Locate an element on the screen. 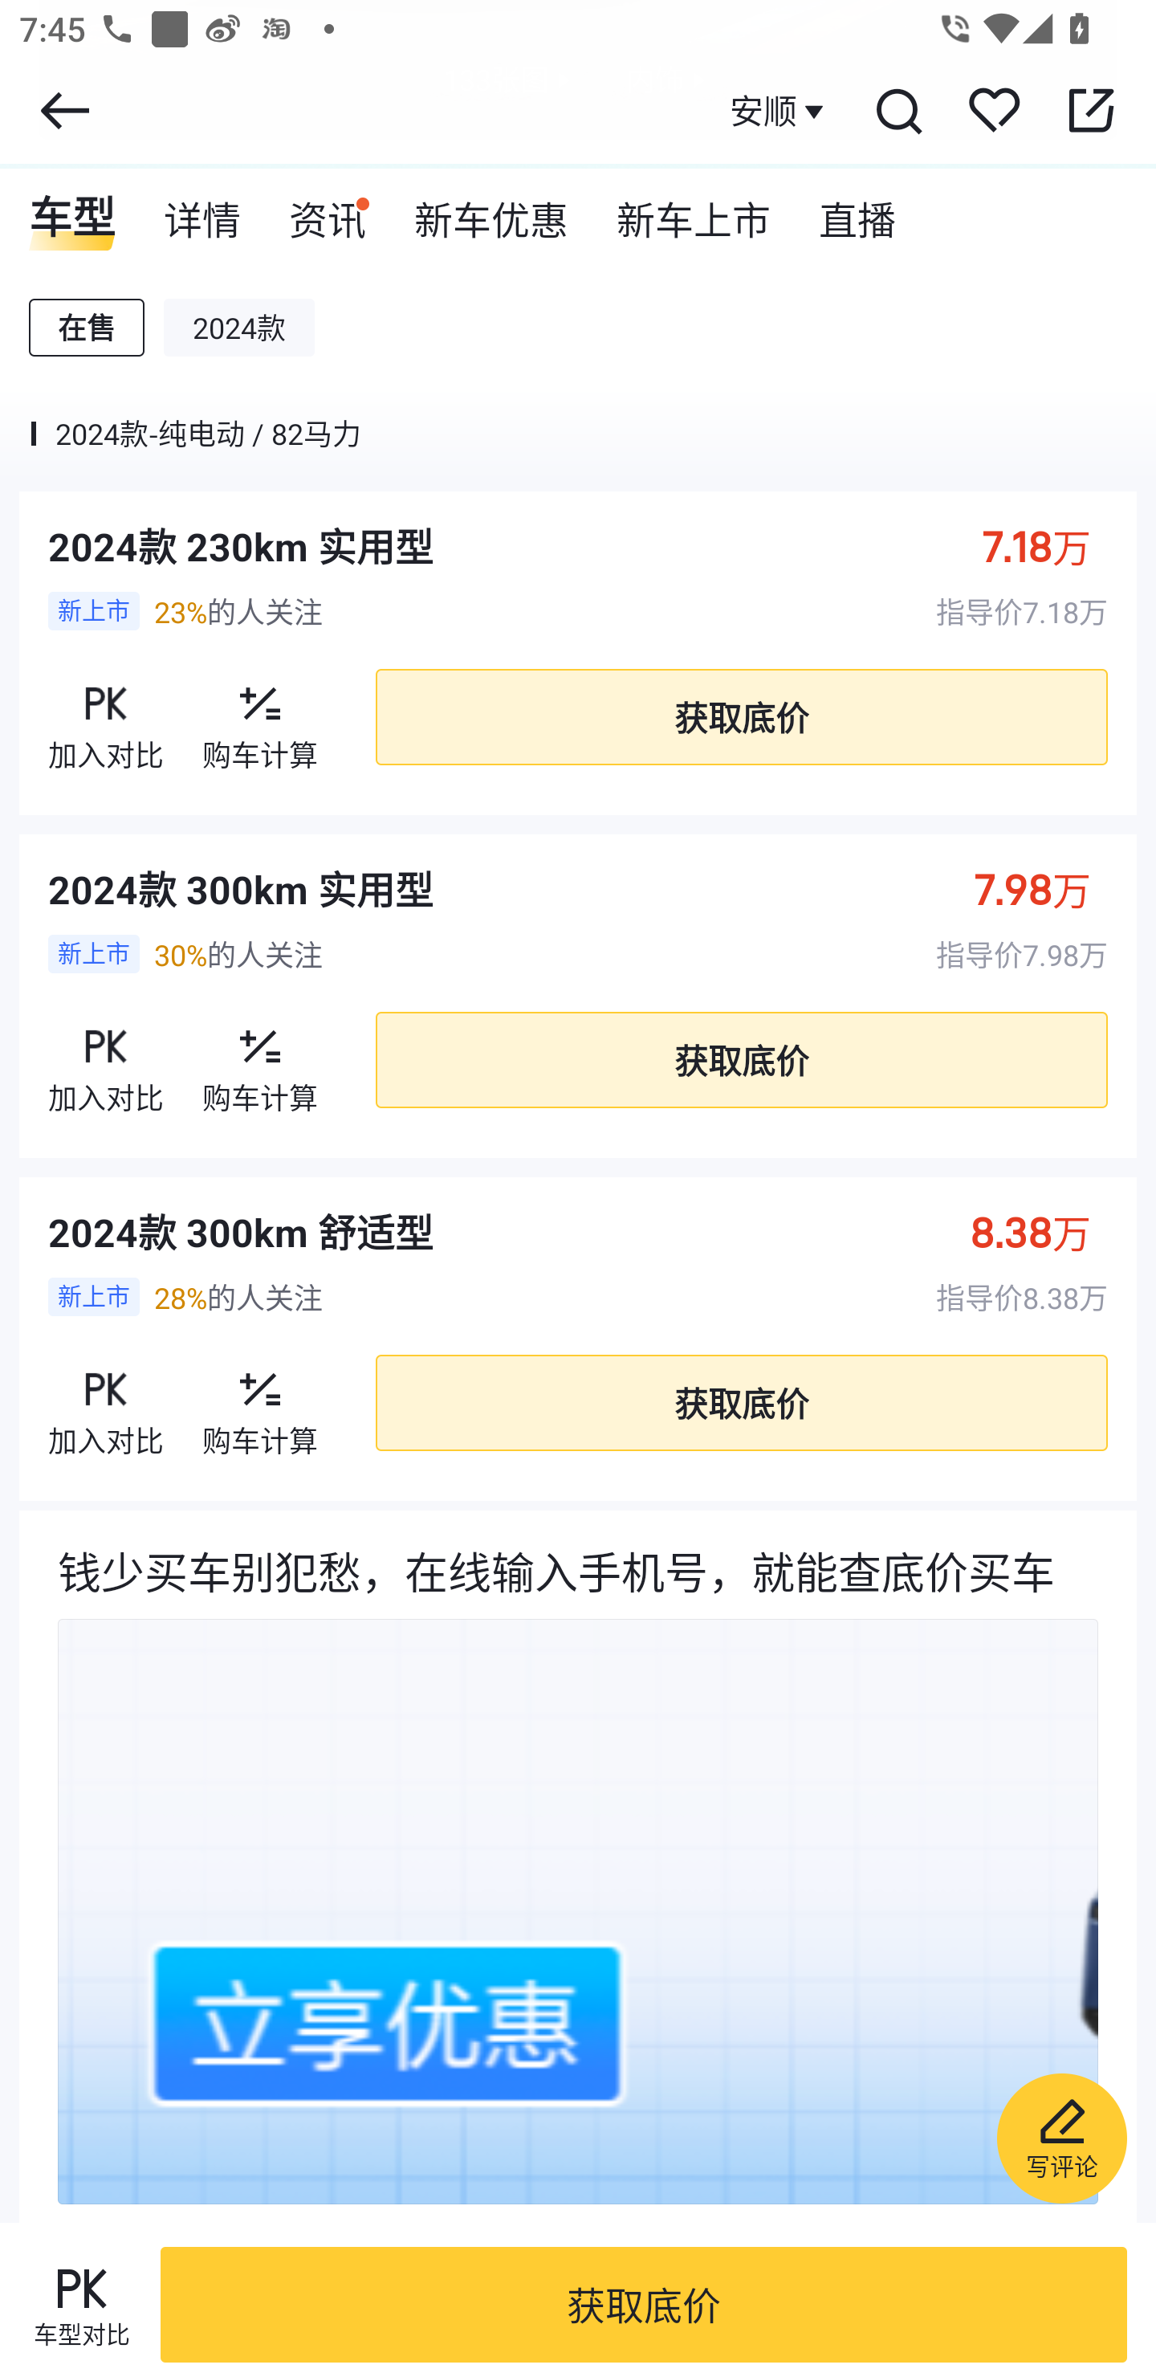  新车优惠 is located at coordinates (491, 210).